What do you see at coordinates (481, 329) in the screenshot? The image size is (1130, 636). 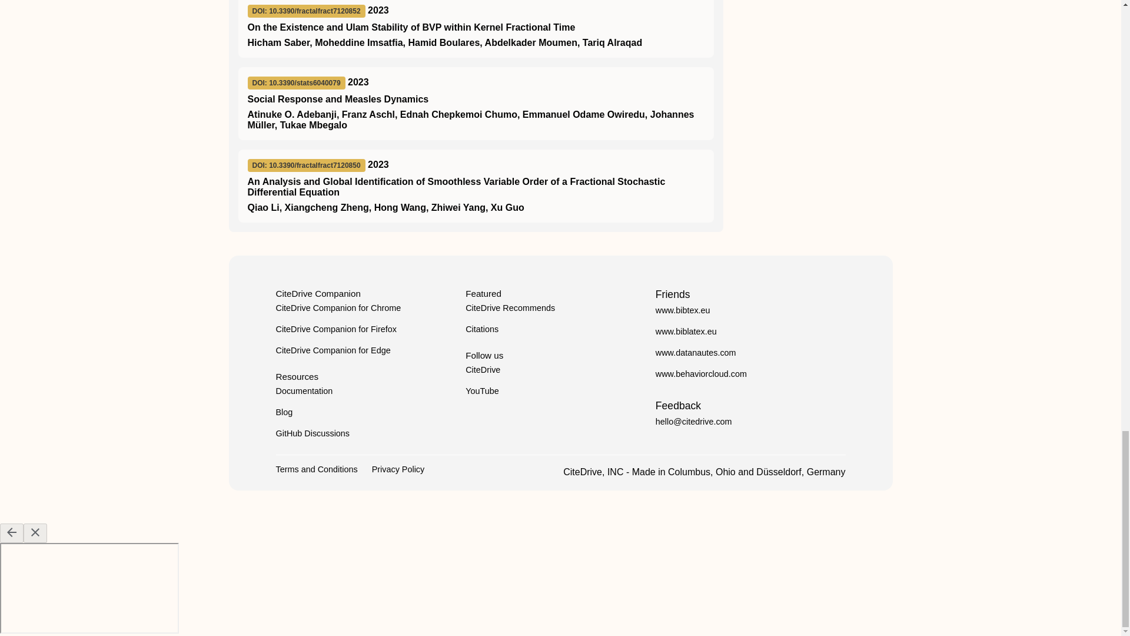 I see `Citations` at bounding box center [481, 329].